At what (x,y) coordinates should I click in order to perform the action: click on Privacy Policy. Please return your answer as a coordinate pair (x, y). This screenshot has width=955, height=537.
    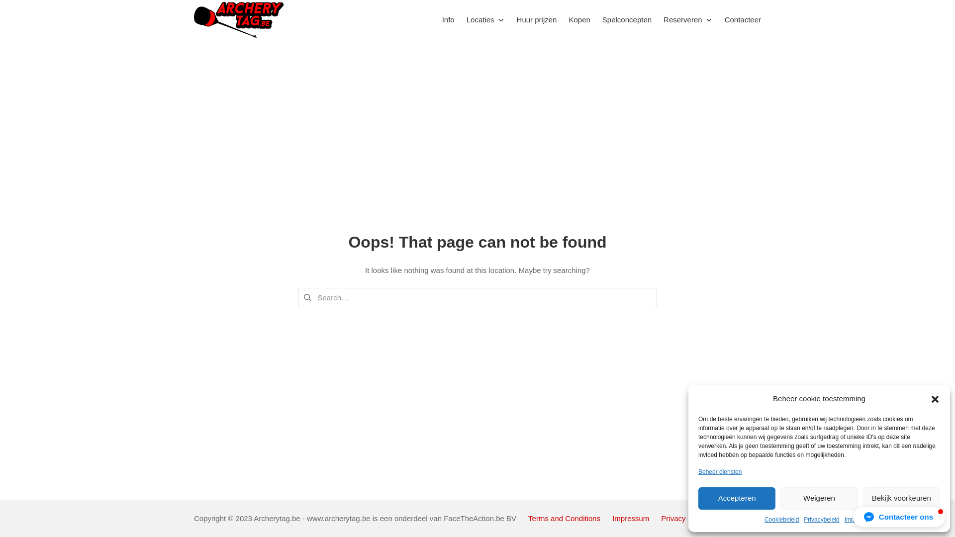
    Looking at the image, I should click on (684, 518).